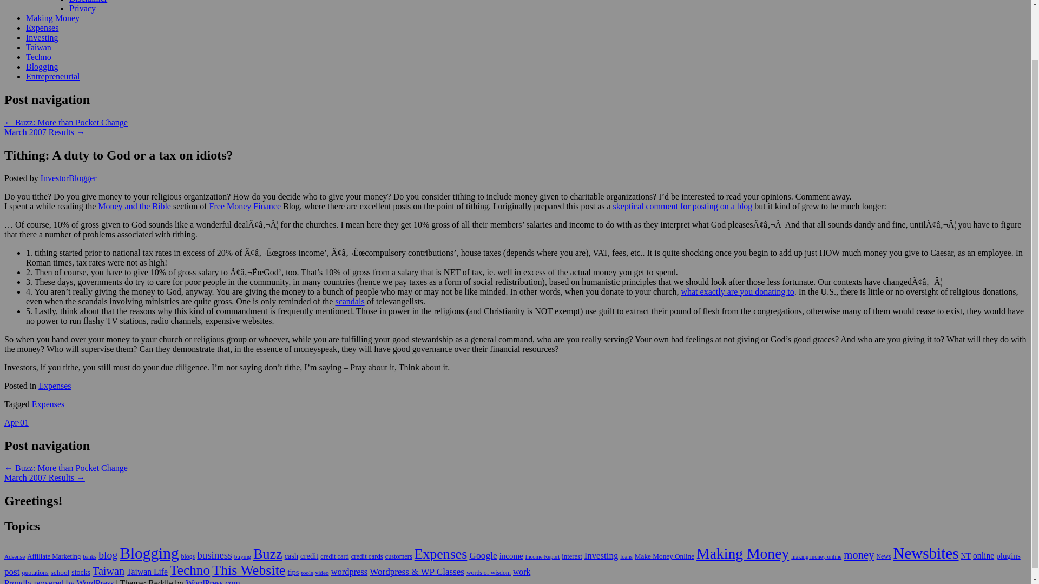 The height and width of the screenshot is (584, 1039). What do you see at coordinates (42, 37) in the screenshot?
I see `Investing` at bounding box center [42, 37].